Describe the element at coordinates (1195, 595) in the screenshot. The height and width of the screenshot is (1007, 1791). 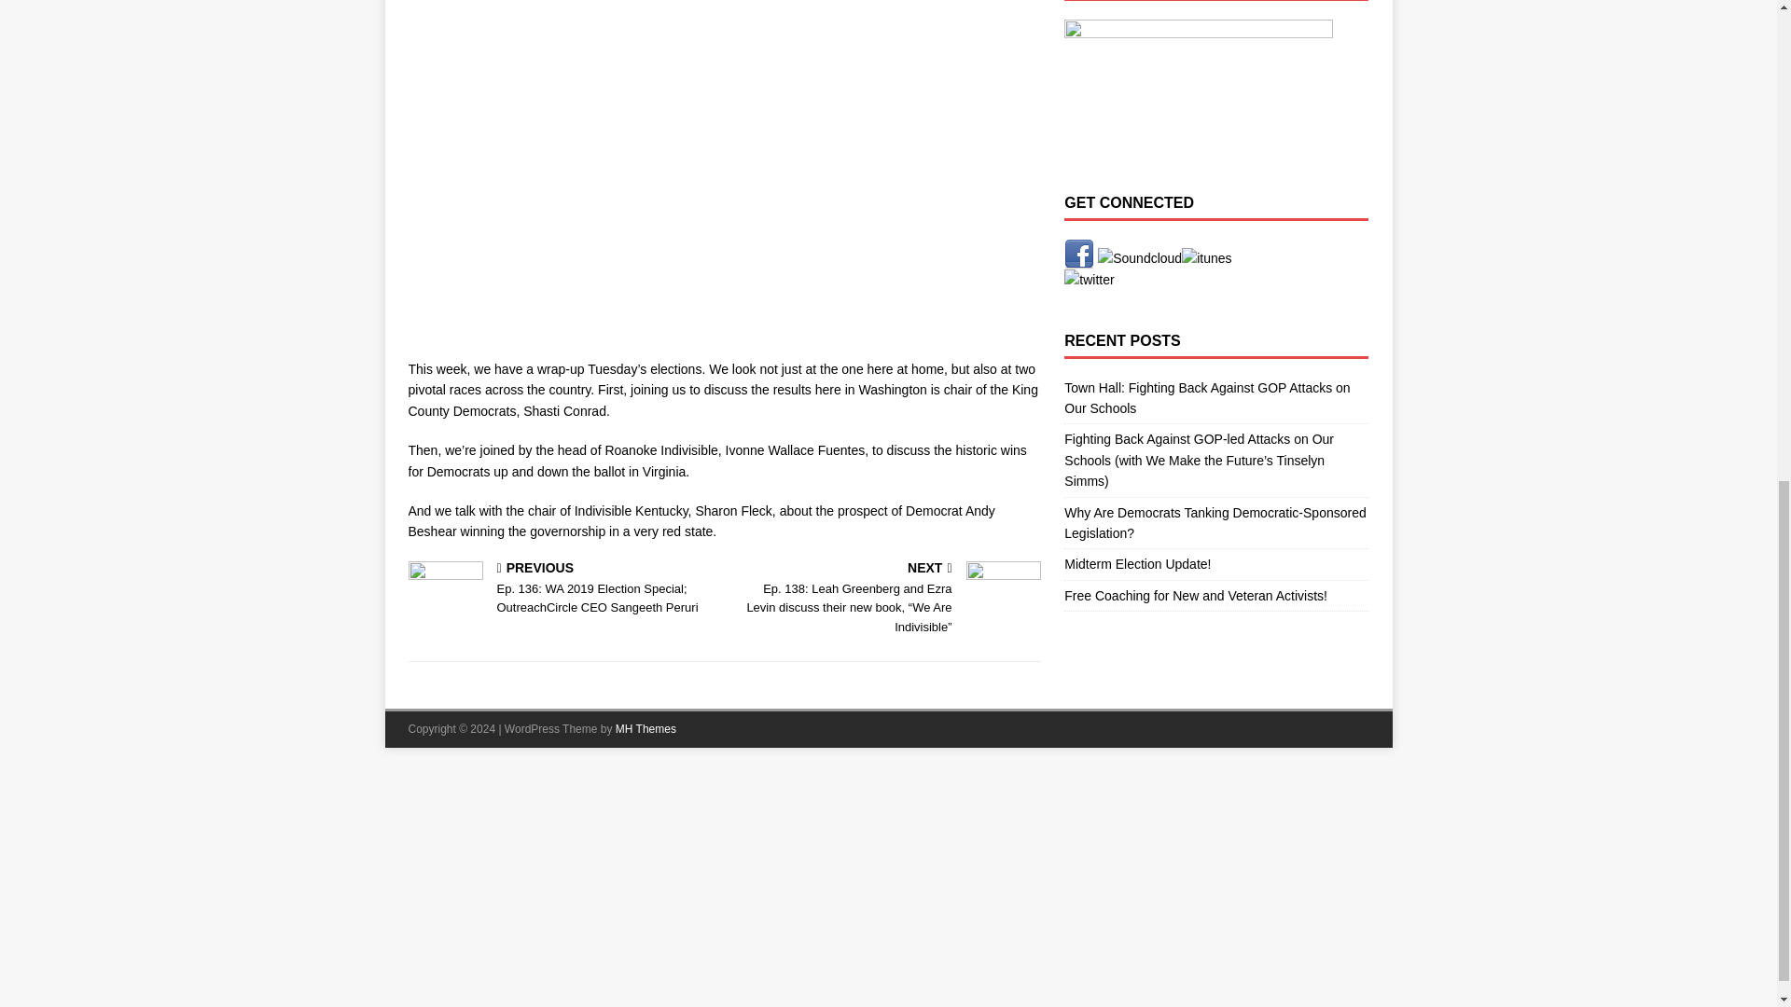
I see `Free Coaching for New and Veteran Activists!` at that location.